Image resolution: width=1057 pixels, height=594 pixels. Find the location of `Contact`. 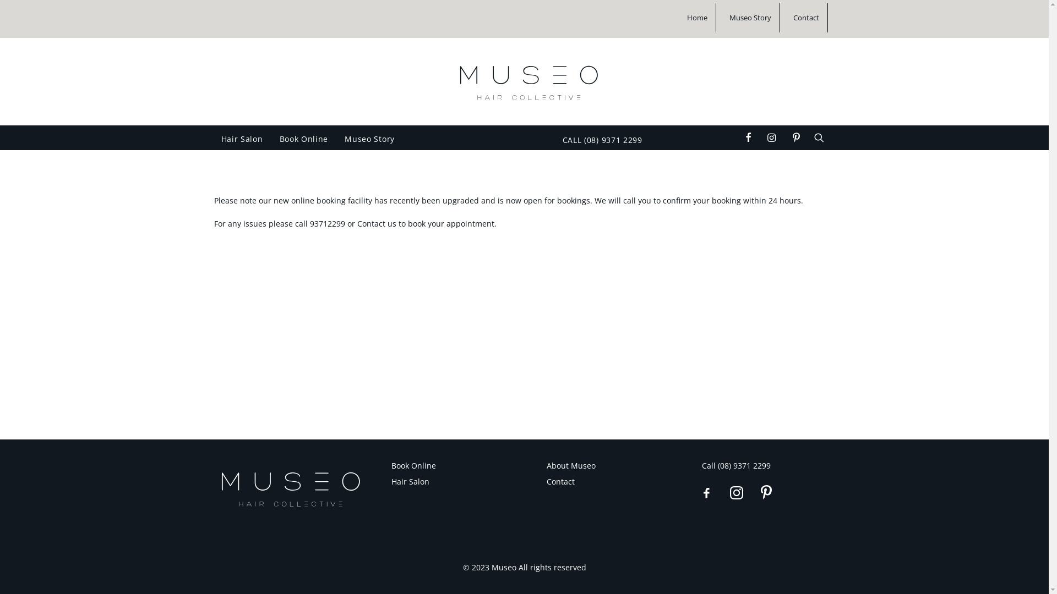

Contact is located at coordinates (805, 18).